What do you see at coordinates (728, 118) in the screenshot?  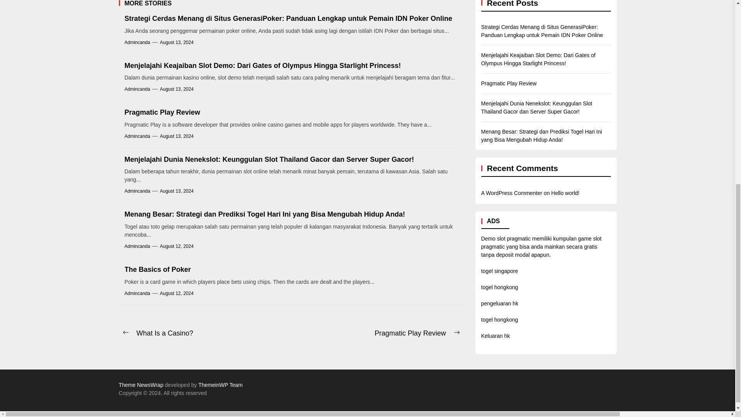 I see `December 2022` at bounding box center [728, 118].